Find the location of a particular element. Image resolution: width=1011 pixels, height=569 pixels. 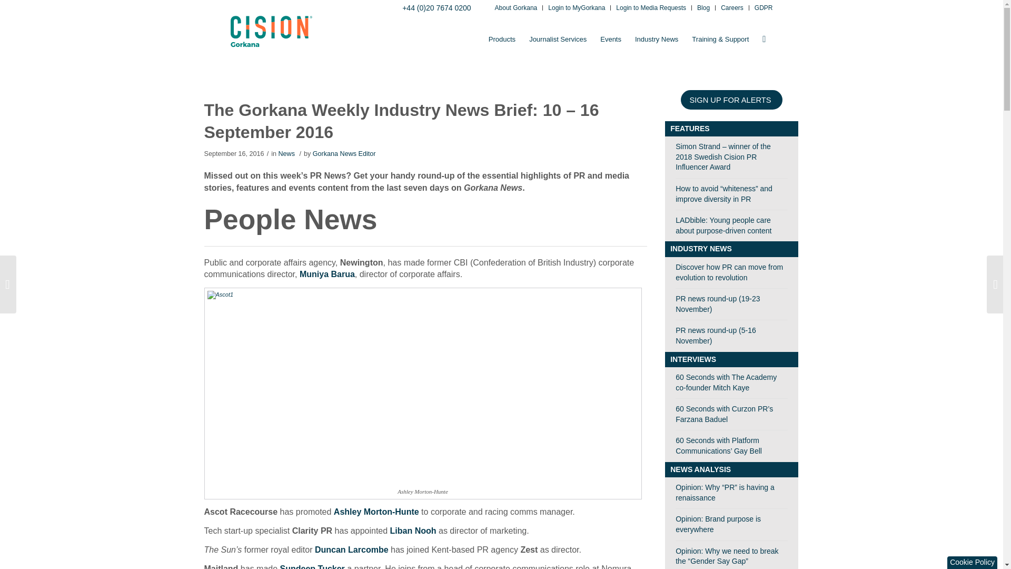

Login to Media Requests is located at coordinates (651, 8).